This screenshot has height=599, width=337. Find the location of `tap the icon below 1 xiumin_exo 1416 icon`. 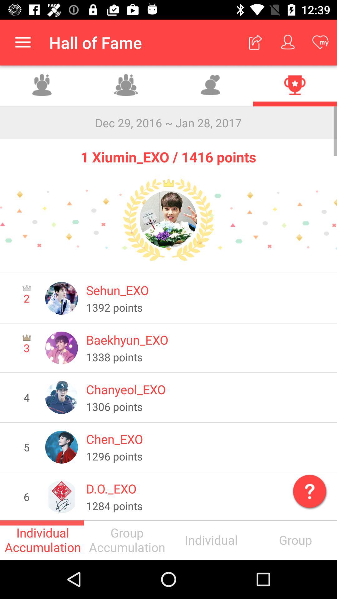

tap the icon below 1 xiumin_exo 1416 icon is located at coordinates (168, 220).